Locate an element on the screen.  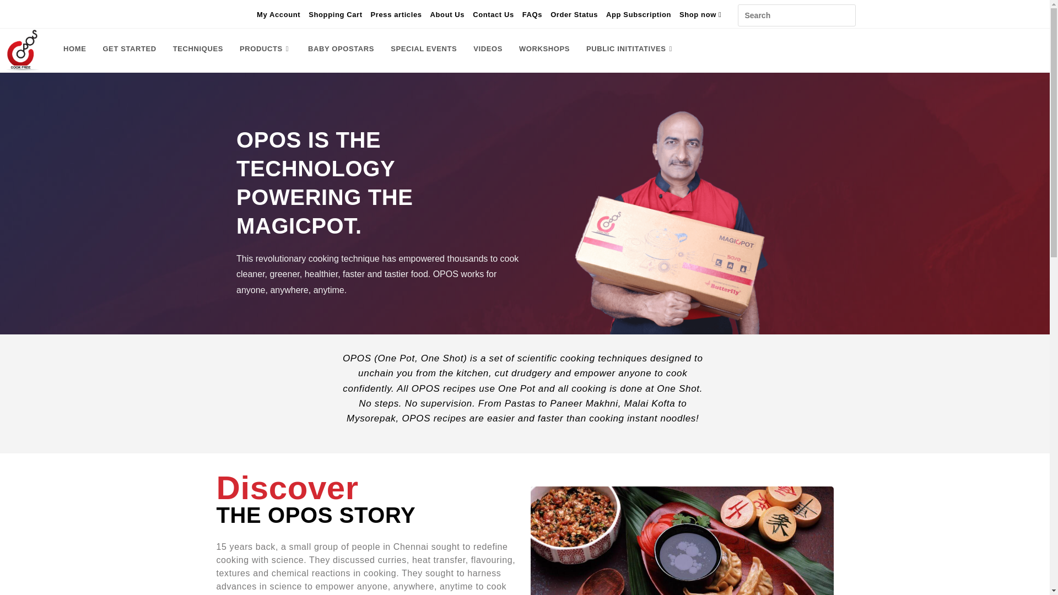
Contact Us is located at coordinates (494, 15).